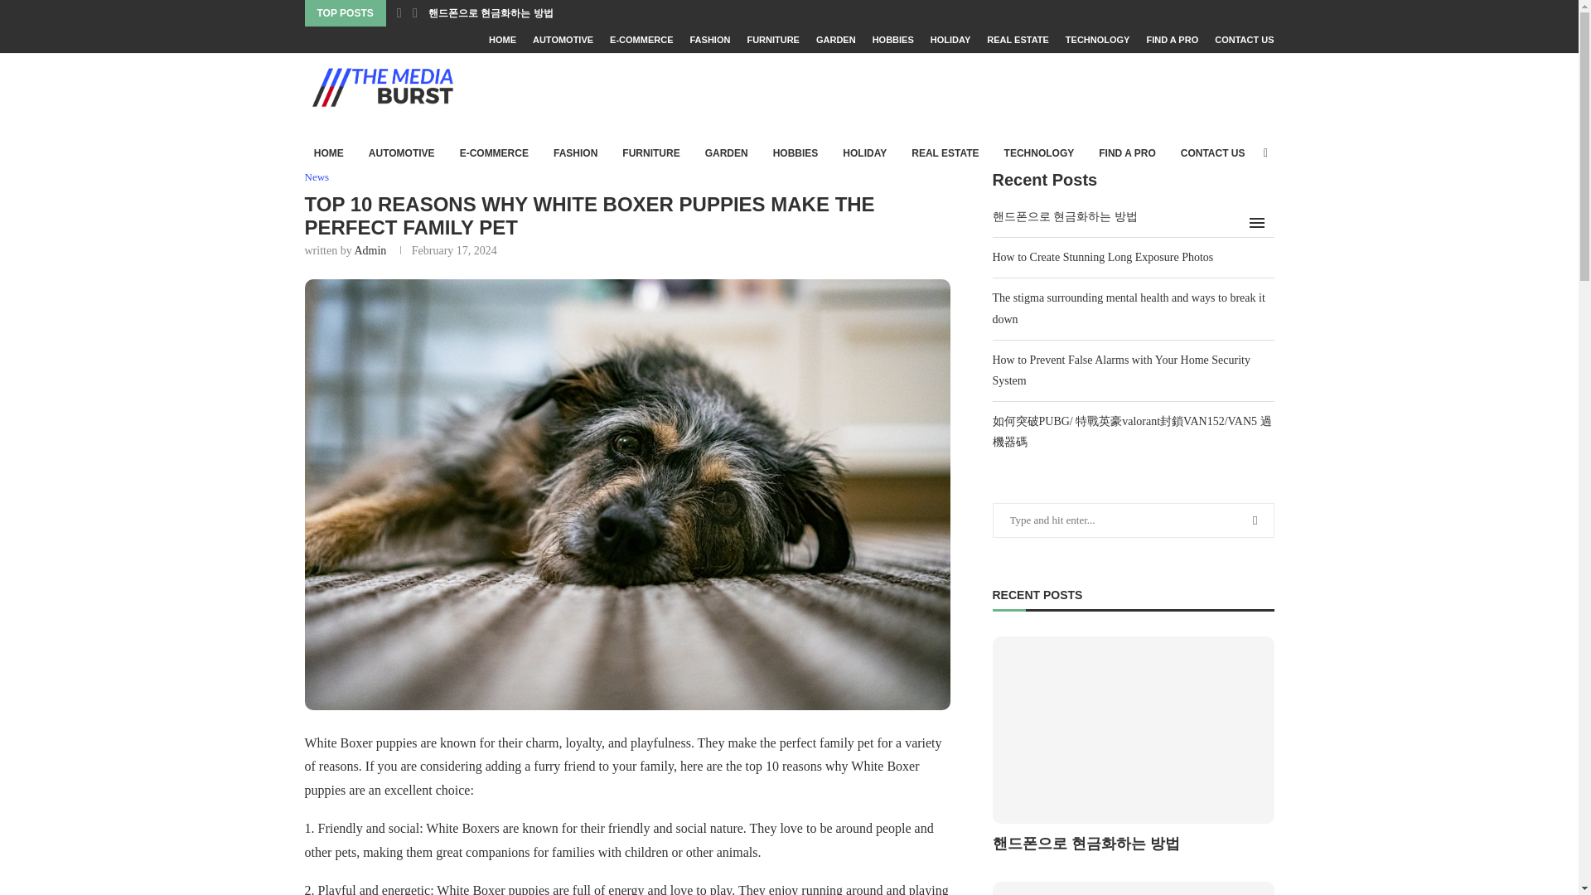 This screenshot has height=895, width=1591. What do you see at coordinates (1018, 40) in the screenshot?
I see `REAL ESTATE` at bounding box center [1018, 40].